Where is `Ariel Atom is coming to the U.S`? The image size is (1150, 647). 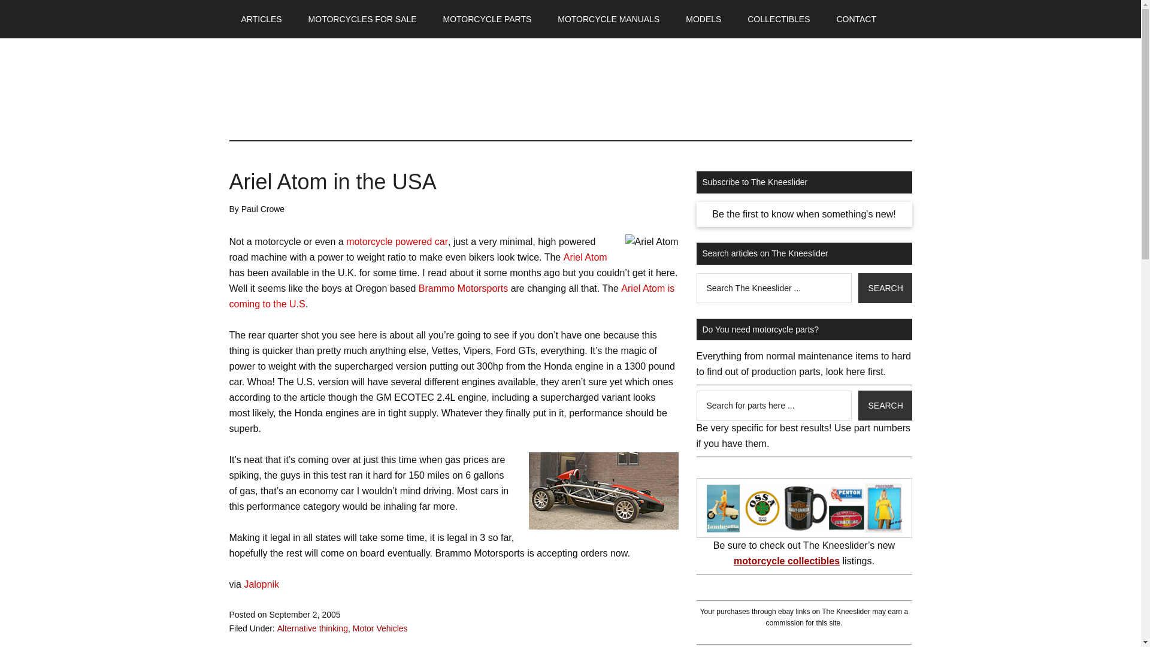 Ariel Atom is coming to the U.S is located at coordinates (452, 296).